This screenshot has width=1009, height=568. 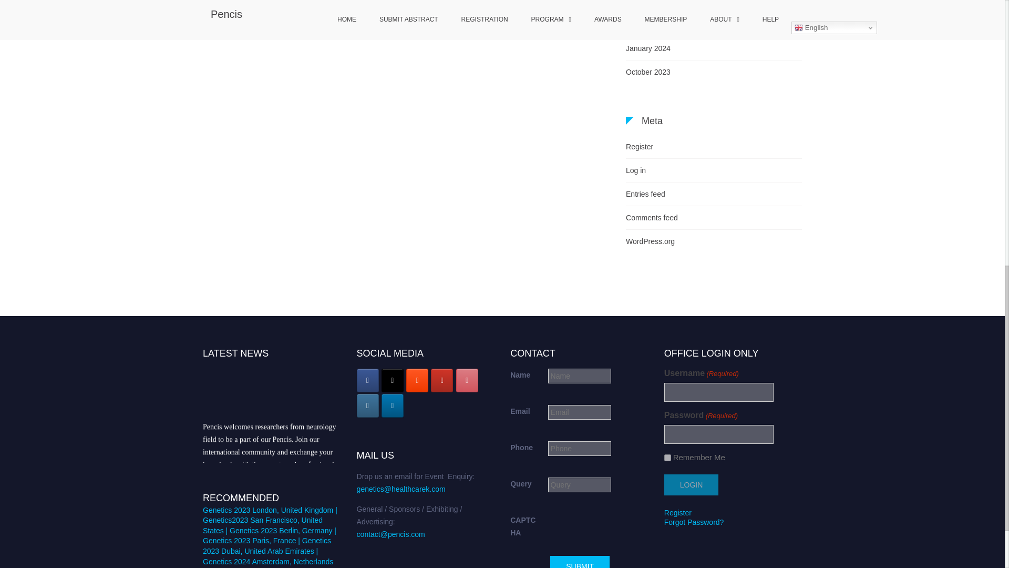 What do you see at coordinates (368, 380) in the screenshot?
I see `Pencis on Facebook` at bounding box center [368, 380].